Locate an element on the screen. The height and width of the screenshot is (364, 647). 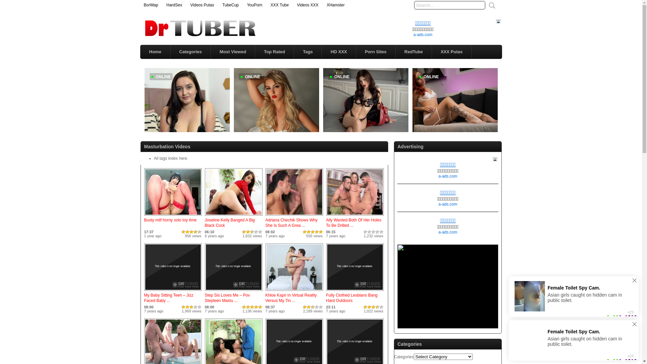
2 Stars is located at coordinates (369, 307).